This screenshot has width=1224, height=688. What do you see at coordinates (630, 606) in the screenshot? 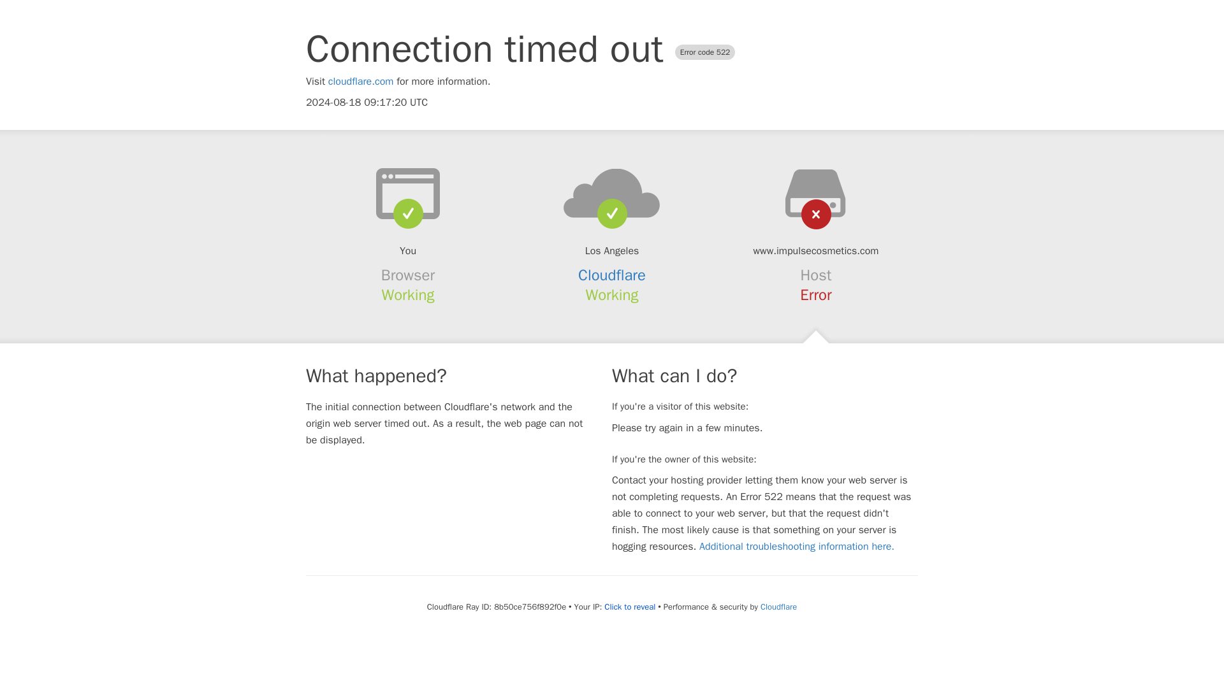
I see `Click to reveal` at bounding box center [630, 606].